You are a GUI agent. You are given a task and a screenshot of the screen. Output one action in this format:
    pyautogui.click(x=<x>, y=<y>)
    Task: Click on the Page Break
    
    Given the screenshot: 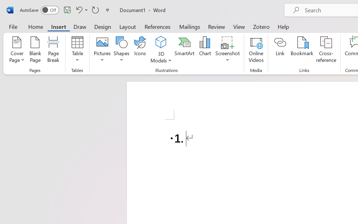 What is the action you would take?
    pyautogui.click(x=53, y=50)
    